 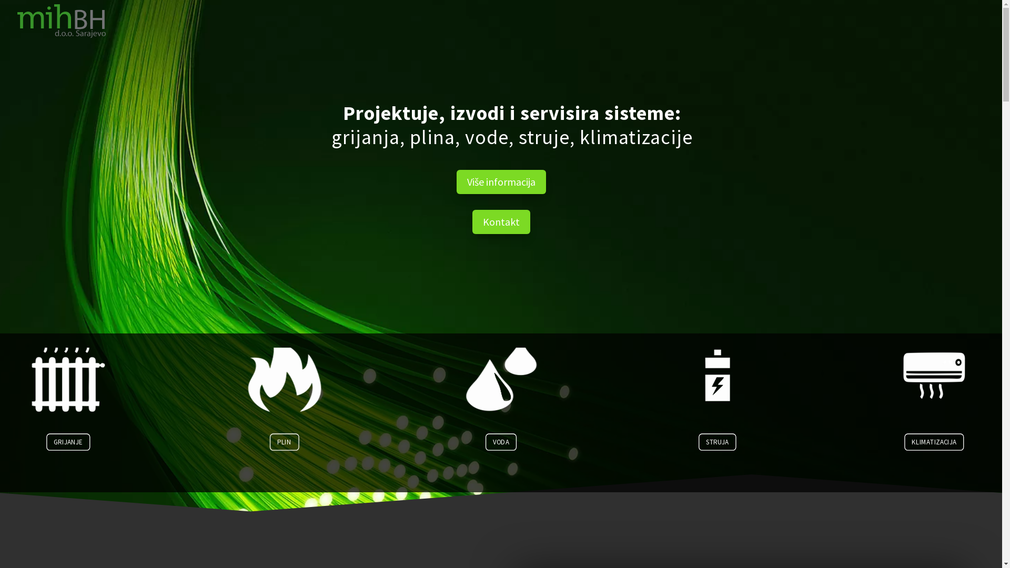 I want to click on STRUJA, so click(x=728, y=447).